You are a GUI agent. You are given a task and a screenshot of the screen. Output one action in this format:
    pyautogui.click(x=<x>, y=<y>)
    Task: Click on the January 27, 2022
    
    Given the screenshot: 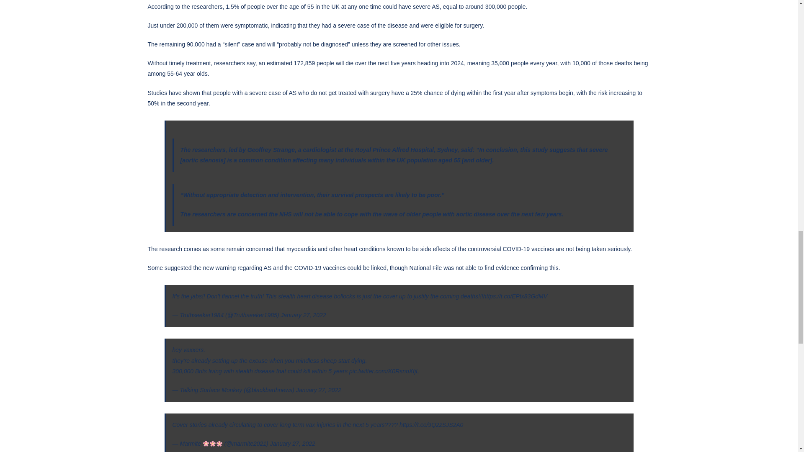 What is the action you would take?
    pyautogui.click(x=303, y=315)
    